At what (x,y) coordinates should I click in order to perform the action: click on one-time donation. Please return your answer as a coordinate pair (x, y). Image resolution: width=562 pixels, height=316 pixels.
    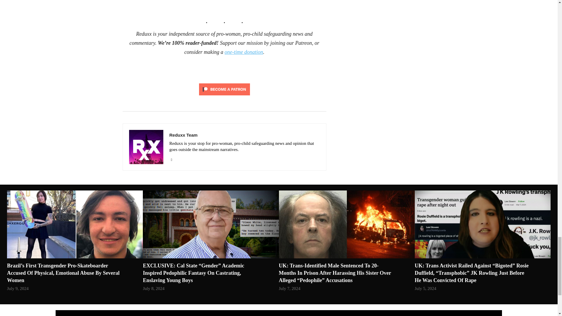
    Looking at the image, I should click on (244, 52).